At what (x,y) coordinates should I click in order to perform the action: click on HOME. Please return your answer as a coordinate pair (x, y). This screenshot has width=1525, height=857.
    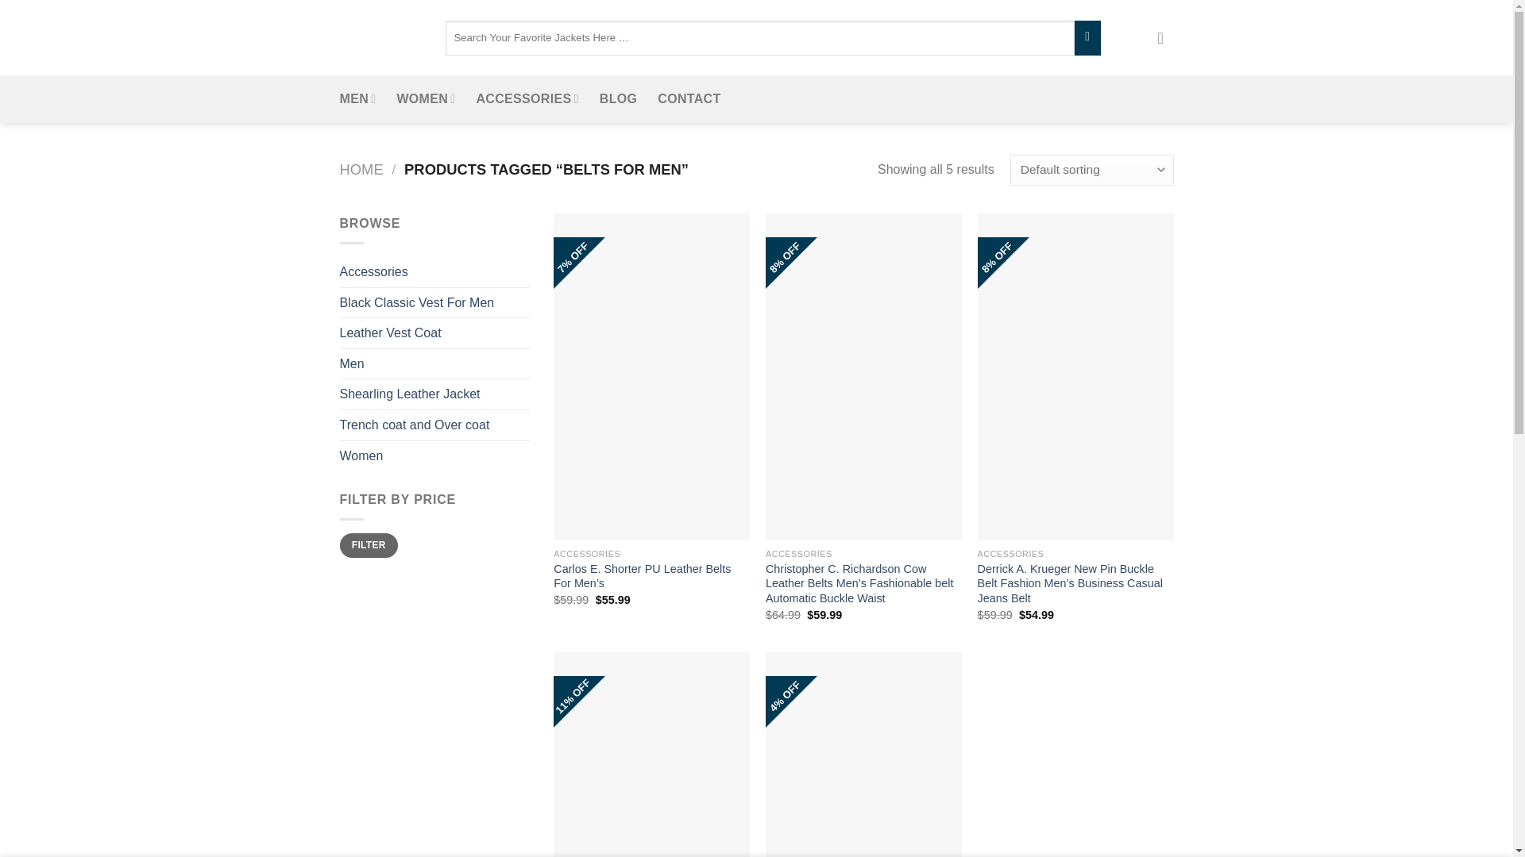
    Looking at the image, I should click on (362, 169).